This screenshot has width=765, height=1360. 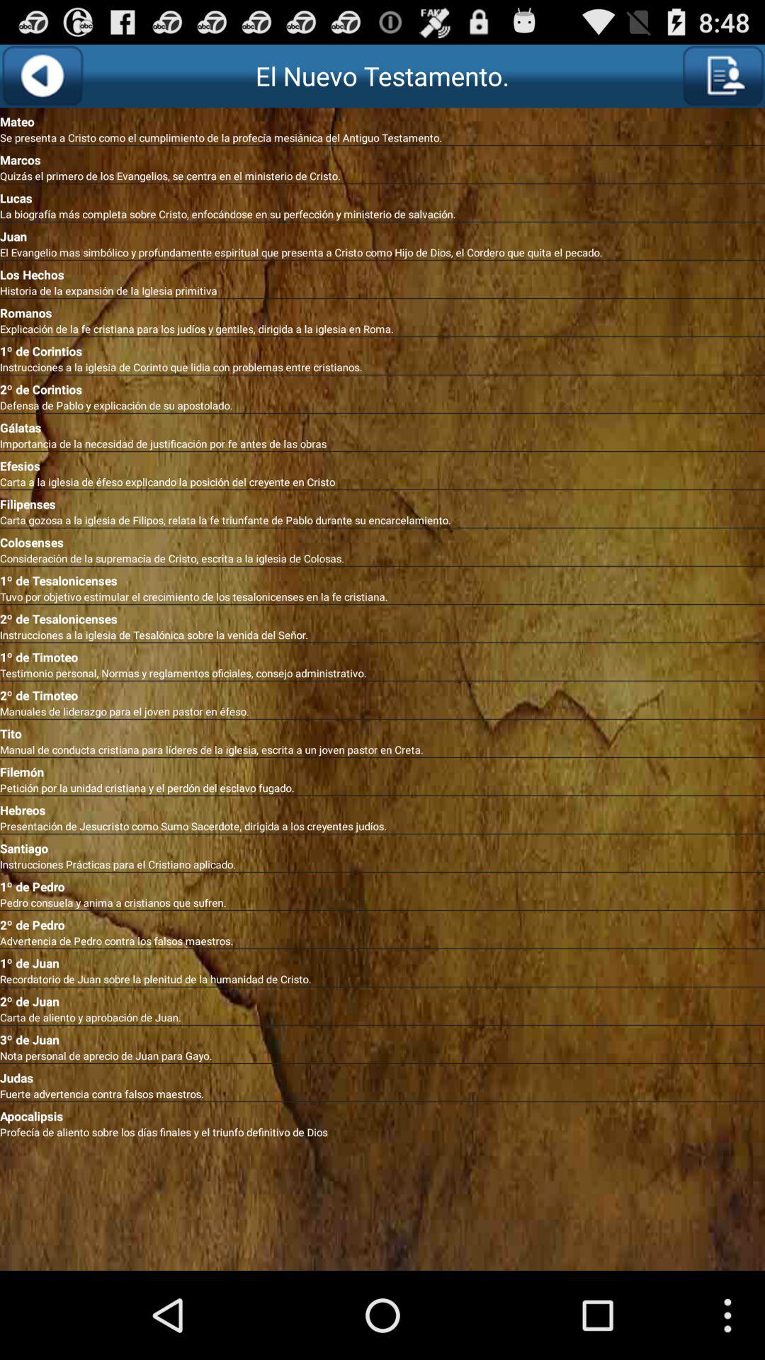 What do you see at coordinates (42, 76) in the screenshot?
I see `press the app to the left of el nuevo testamento. icon` at bounding box center [42, 76].